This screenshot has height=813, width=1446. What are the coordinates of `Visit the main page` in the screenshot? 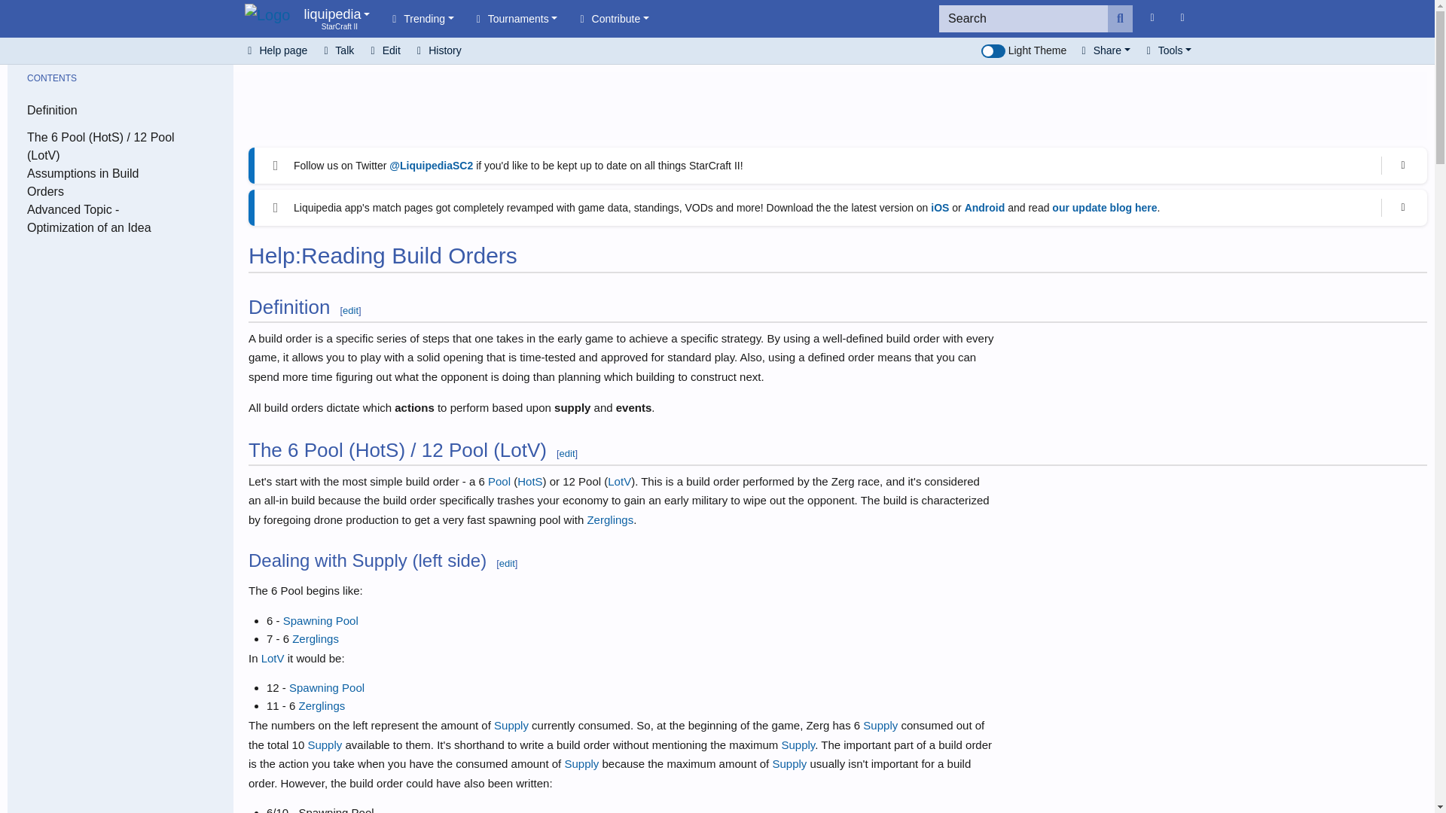 It's located at (267, 18).